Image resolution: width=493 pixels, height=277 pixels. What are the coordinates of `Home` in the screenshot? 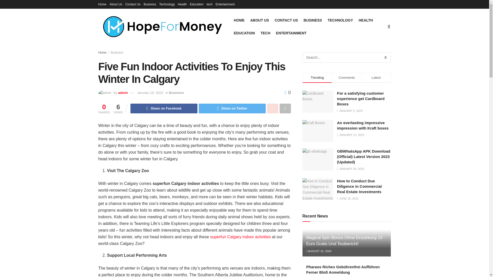 It's located at (102, 52).